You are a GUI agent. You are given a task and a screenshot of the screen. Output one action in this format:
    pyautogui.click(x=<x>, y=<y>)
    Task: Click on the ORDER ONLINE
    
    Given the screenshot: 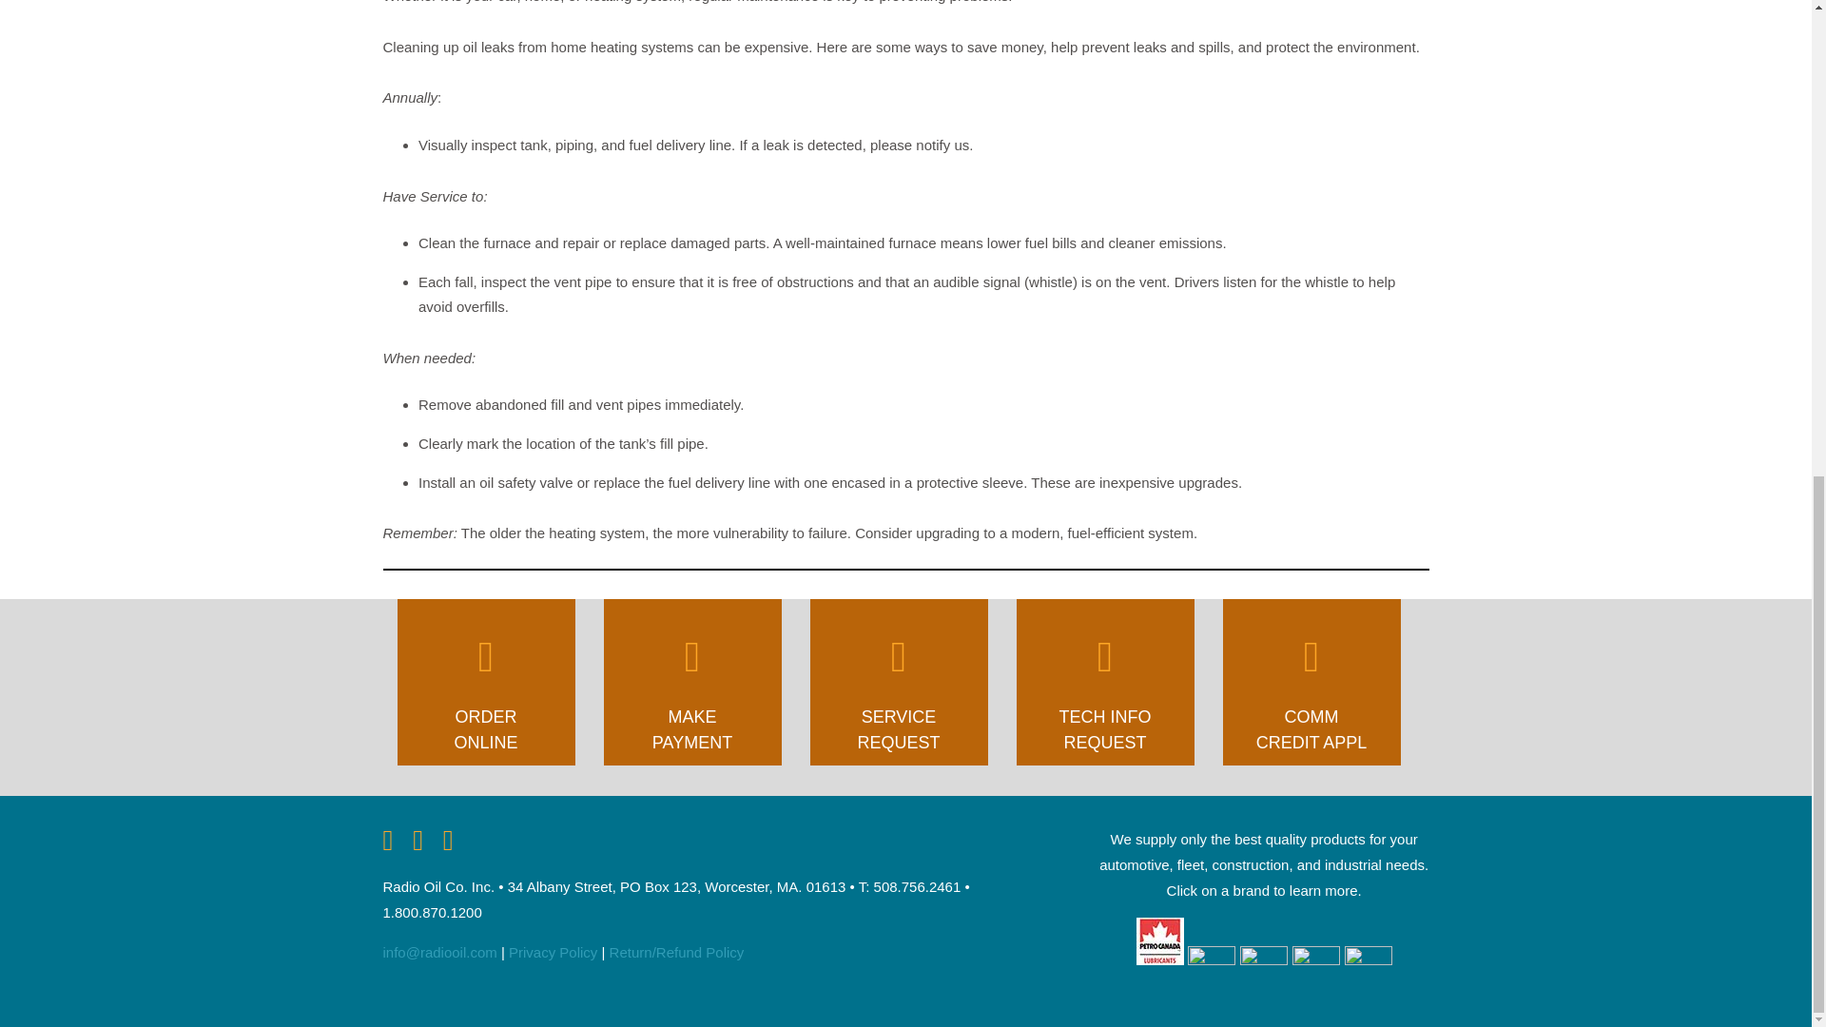 What is the action you would take?
    pyautogui.click(x=485, y=687)
    